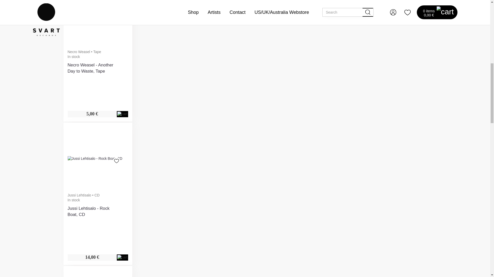  Describe the element at coordinates (95, 159) in the screenshot. I see `Jussi Lehtisalo - Rock Boat, CD` at that location.